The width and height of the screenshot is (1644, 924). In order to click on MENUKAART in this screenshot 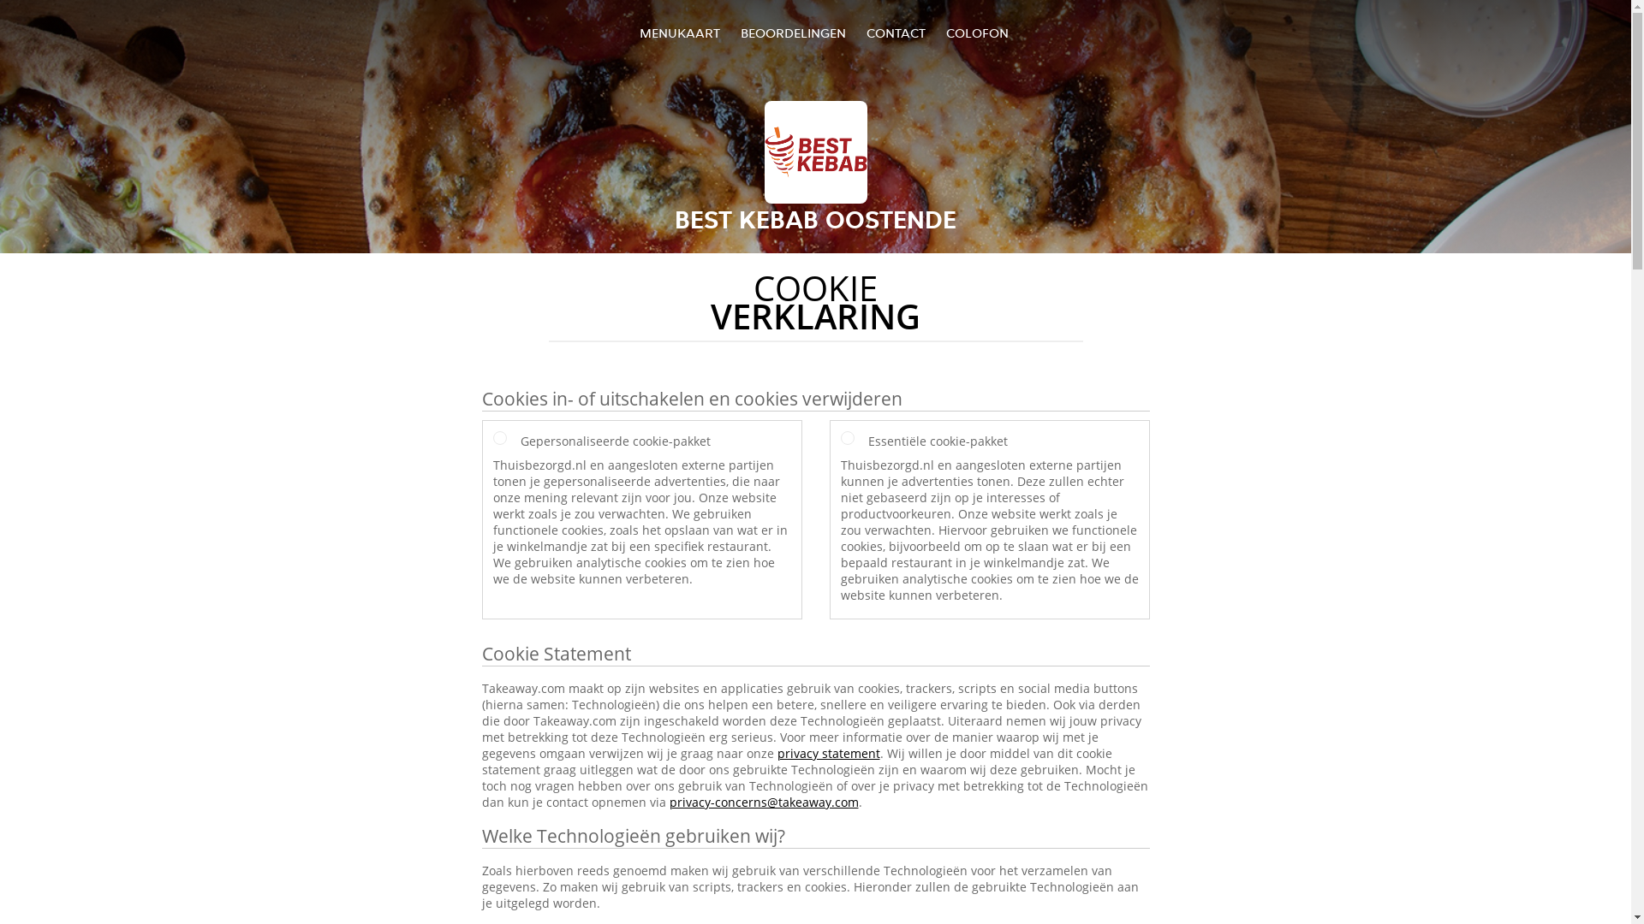, I will do `click(680, 33)`.